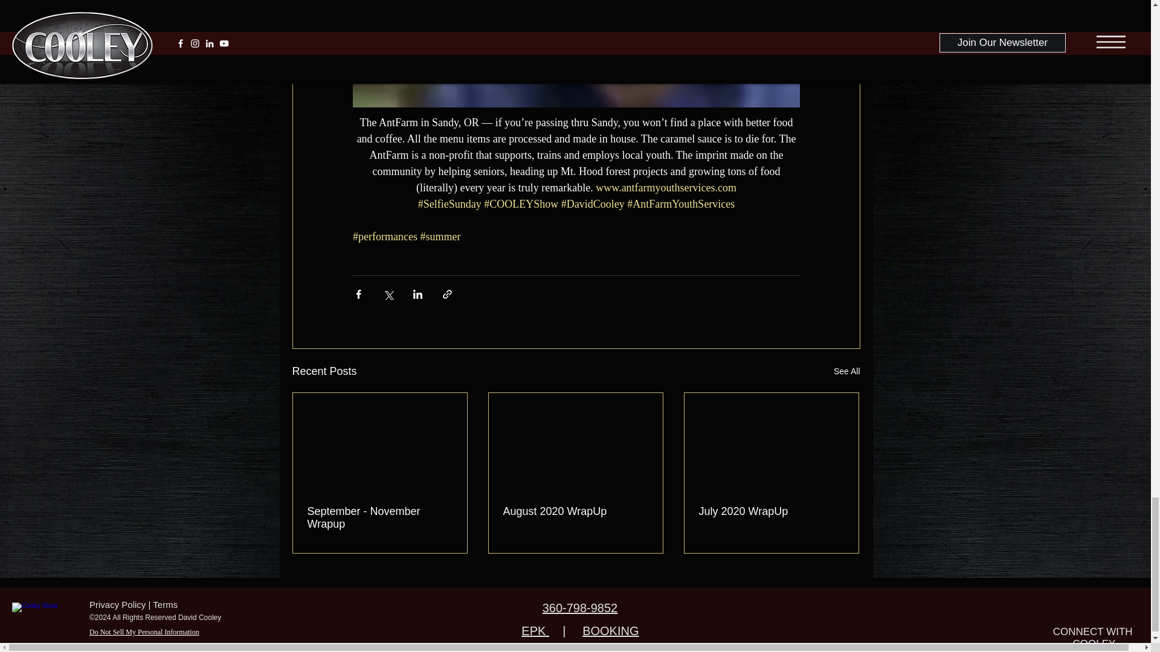 The height and width of the screenshot is (652, 1160). I want to click on See All, so click(847, 371).